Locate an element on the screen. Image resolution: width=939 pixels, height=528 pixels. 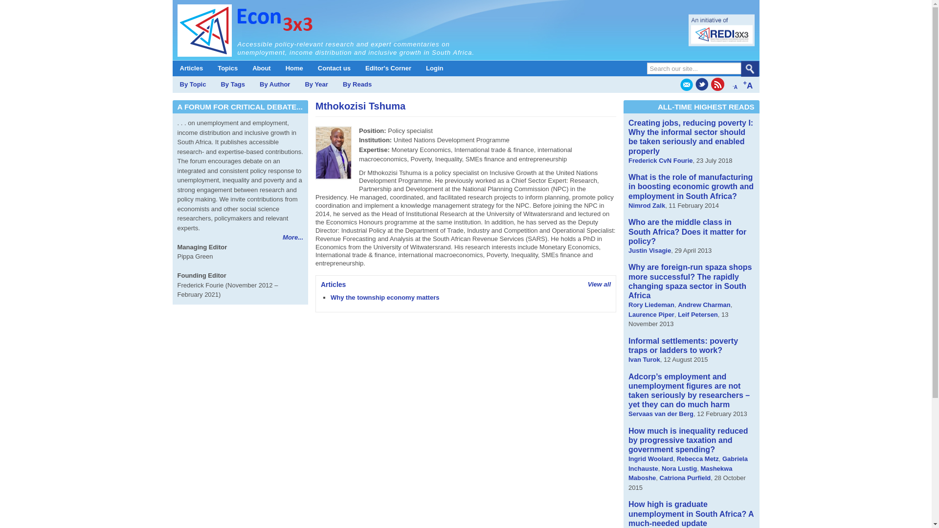
Login is located at coordinates (434, 68).